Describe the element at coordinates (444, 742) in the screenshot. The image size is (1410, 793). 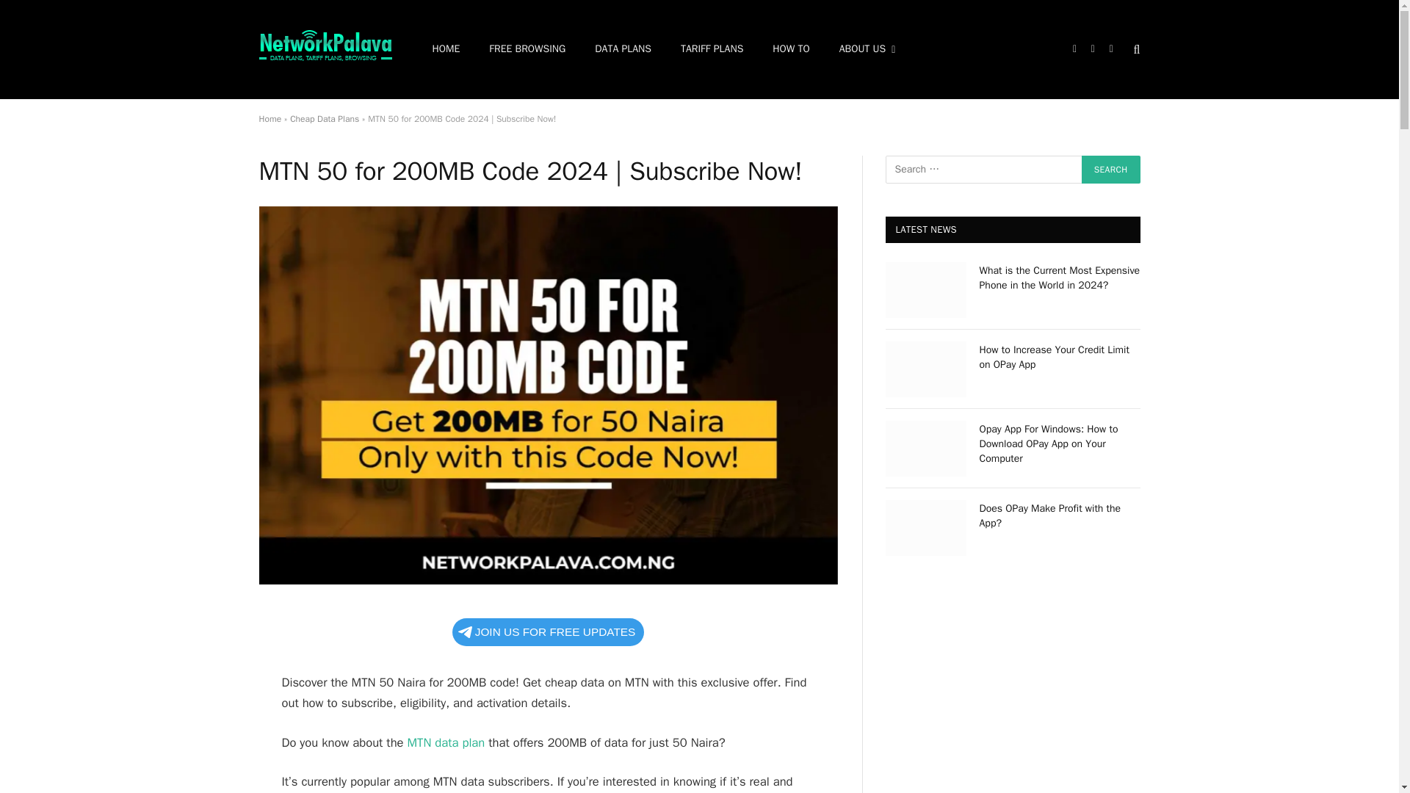
I see `MTN data plan` at that location.